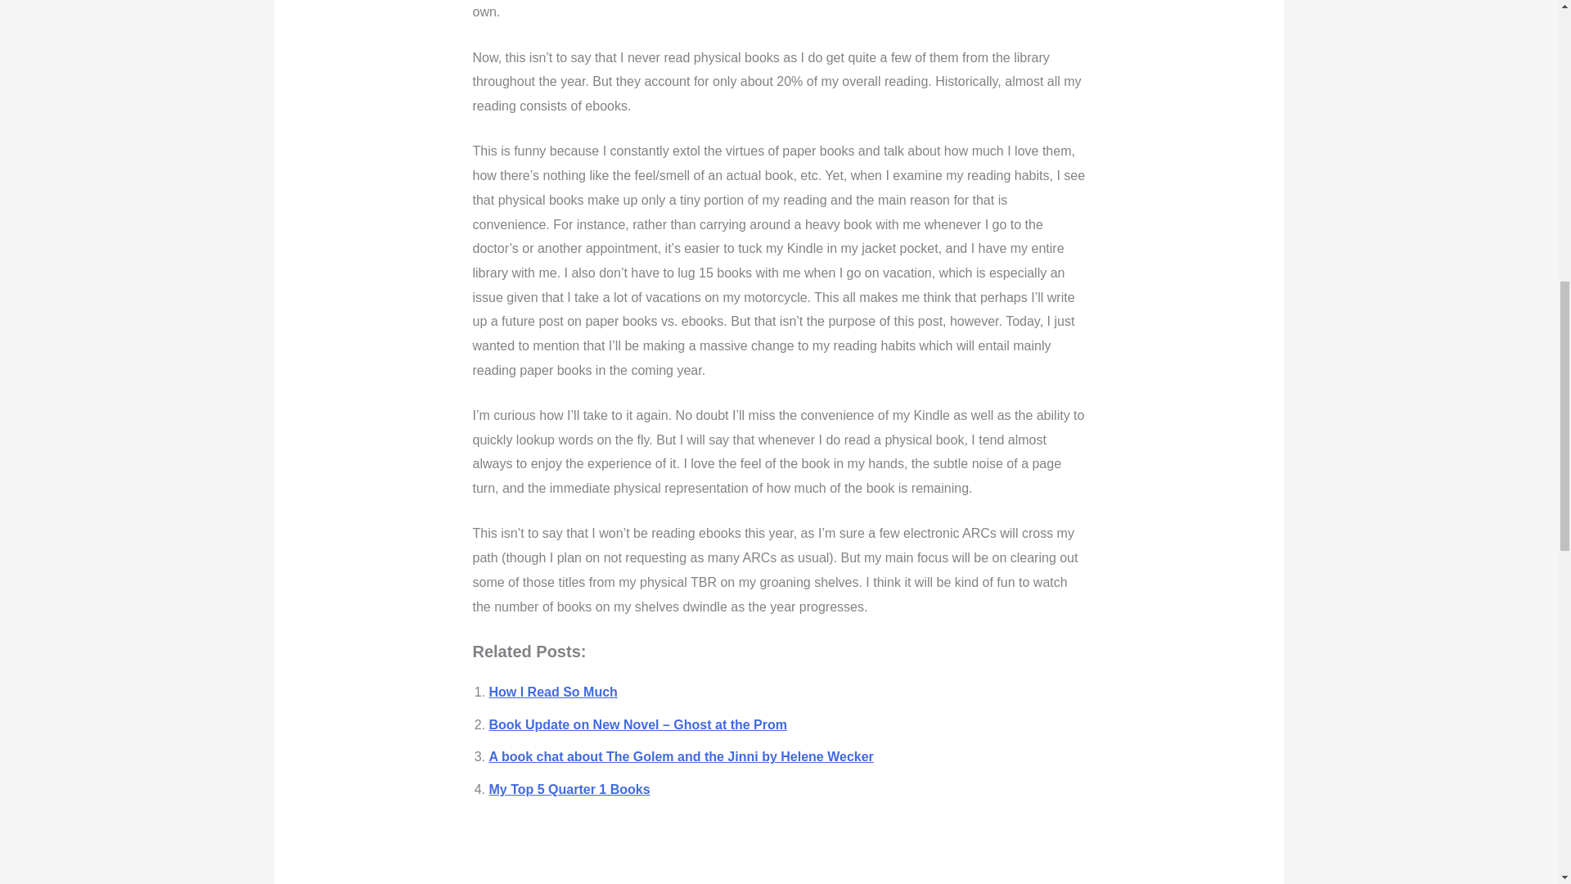 Image resolution: width=1571 pixels, height=884 pixels. Describe the element at coordinates (569, 789) in the screenshot. I see `My Top 5 Quarter 1 Books` at that location.